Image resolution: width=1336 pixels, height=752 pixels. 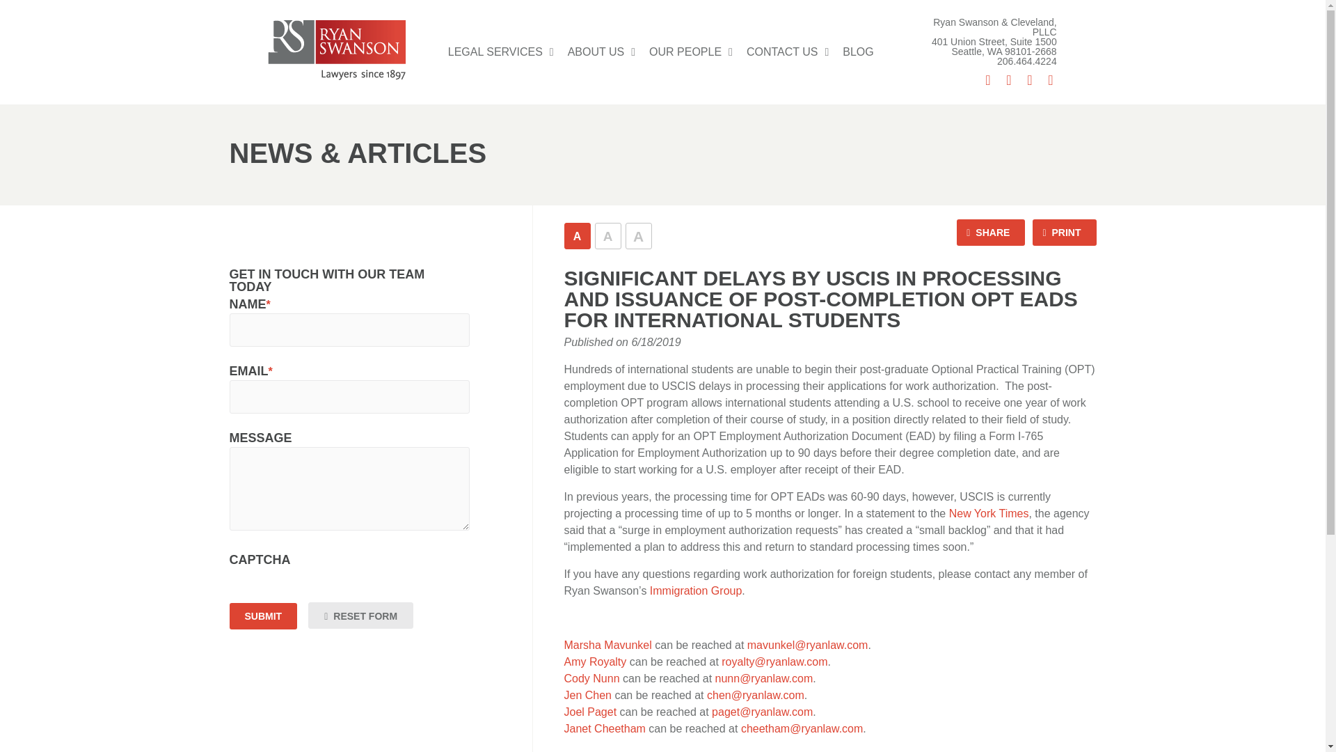 What do you see at coordinates (264, 616) in the screenshot?
I see `Submit` at bounding box center [264, 616].